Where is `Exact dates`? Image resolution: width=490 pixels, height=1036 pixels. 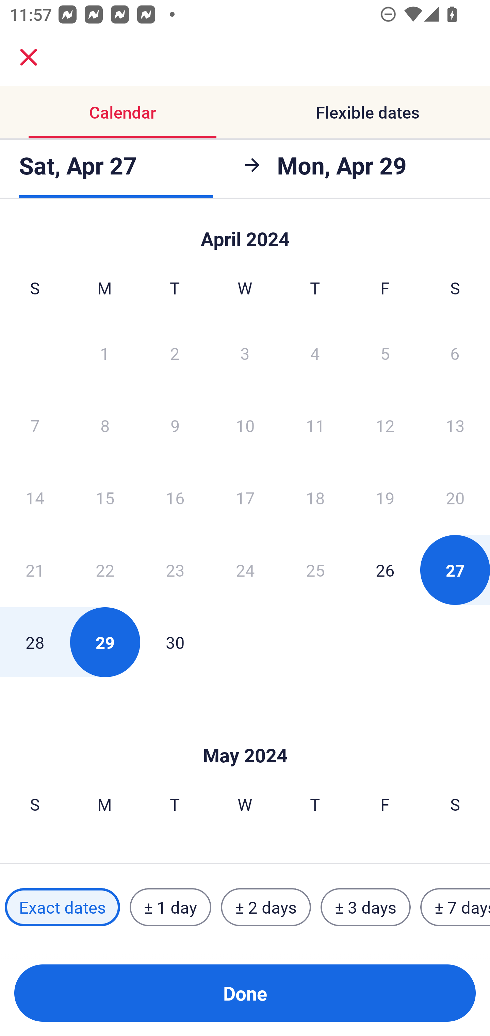
Exact dates is located at coordinates (62, 907).